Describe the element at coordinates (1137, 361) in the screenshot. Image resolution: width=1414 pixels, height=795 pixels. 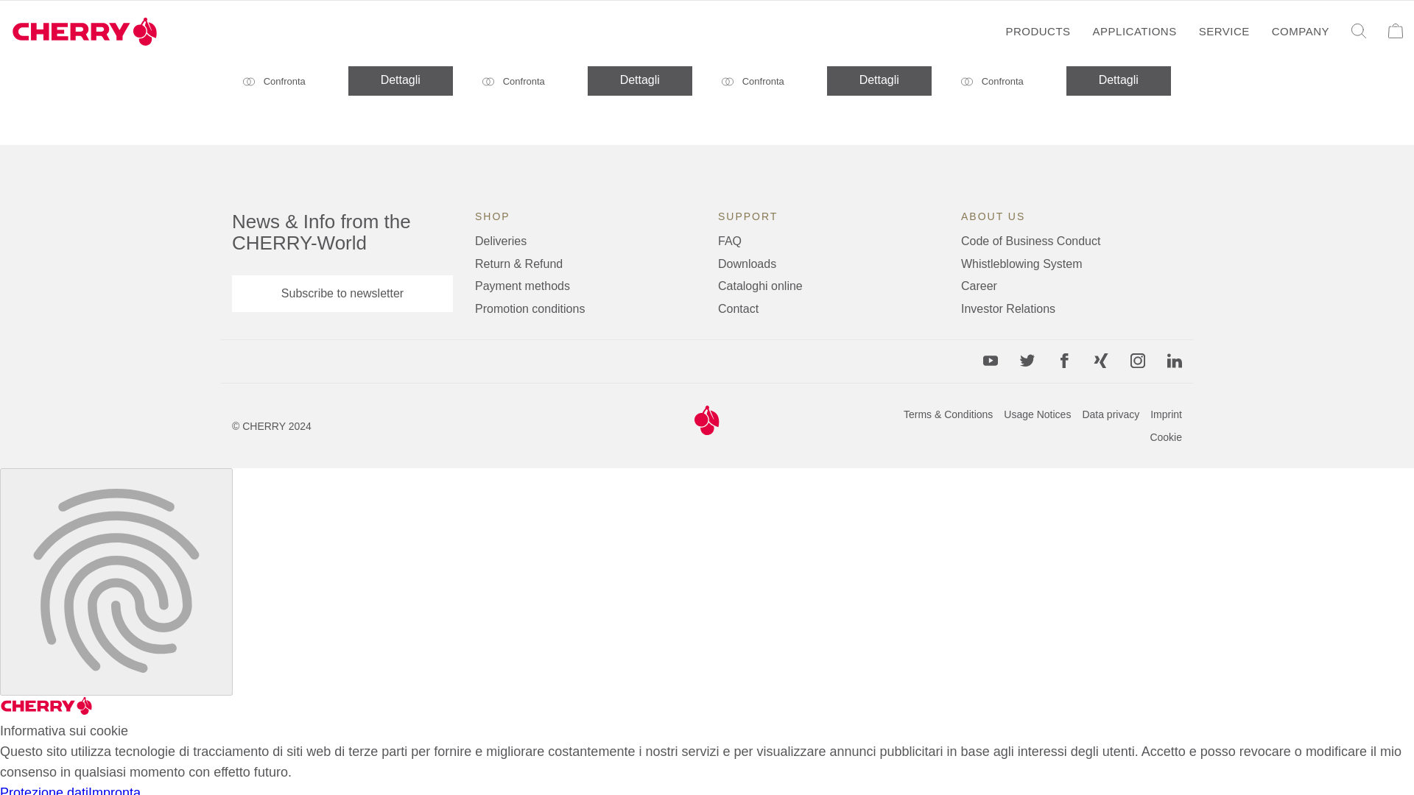
I see `Instagram` at that location.